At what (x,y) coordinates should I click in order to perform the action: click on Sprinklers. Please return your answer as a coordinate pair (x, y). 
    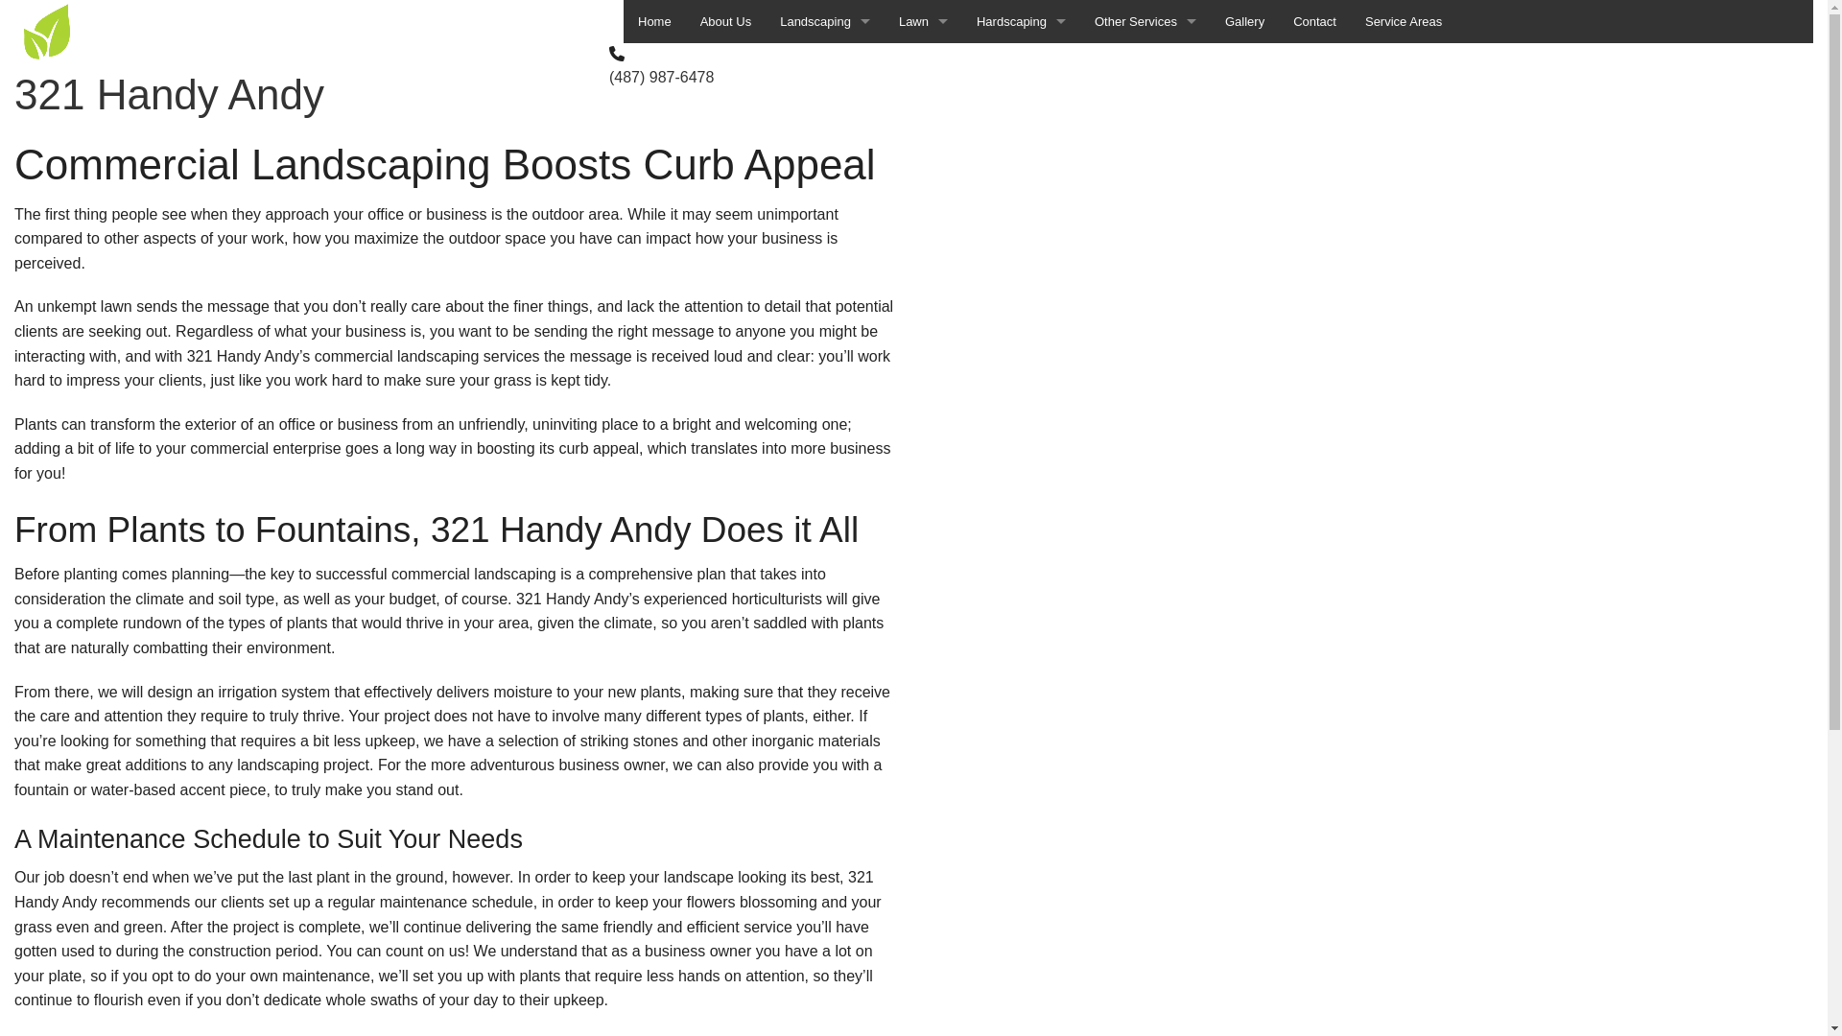
    Looking at the image, I should click on (1145, 366).